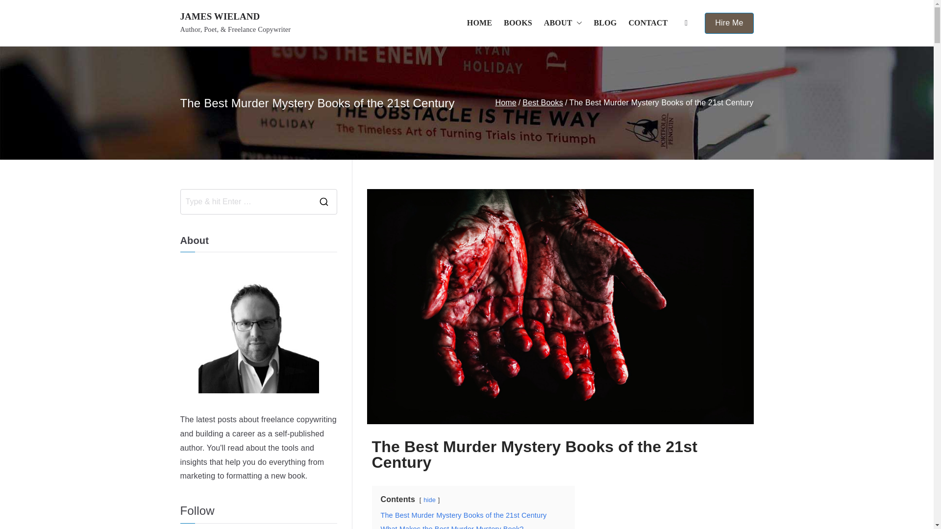 This screenshot has height=529, width=941. What do you see at coordinates (648, 23) in the screenshot?
I see `CONTACT` at bounding box center [648, 23].